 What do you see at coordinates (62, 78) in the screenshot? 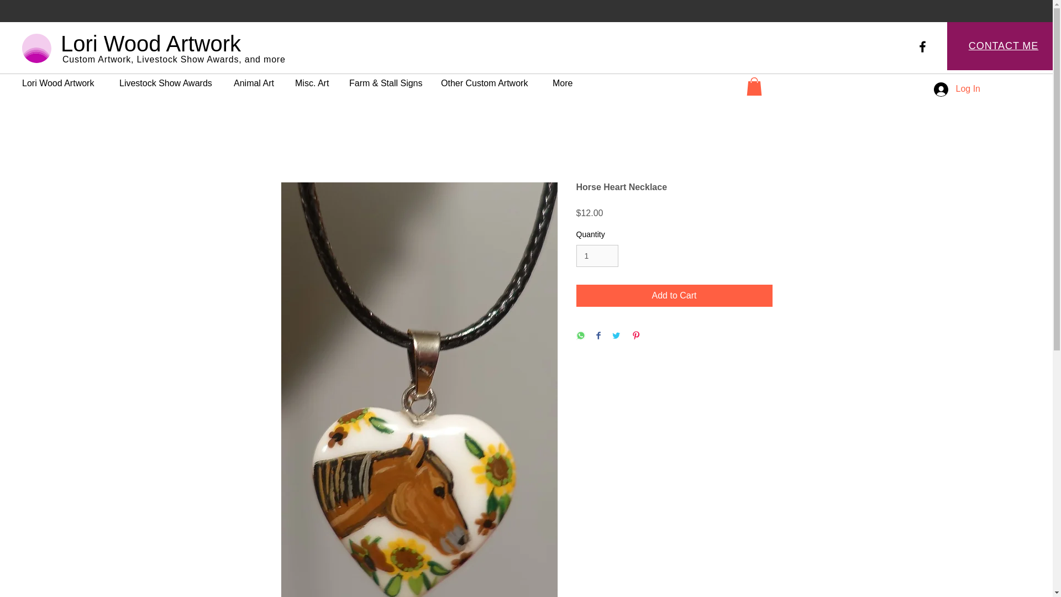
I see `Lori Wood Artwork` at bounding box center [62, 78].